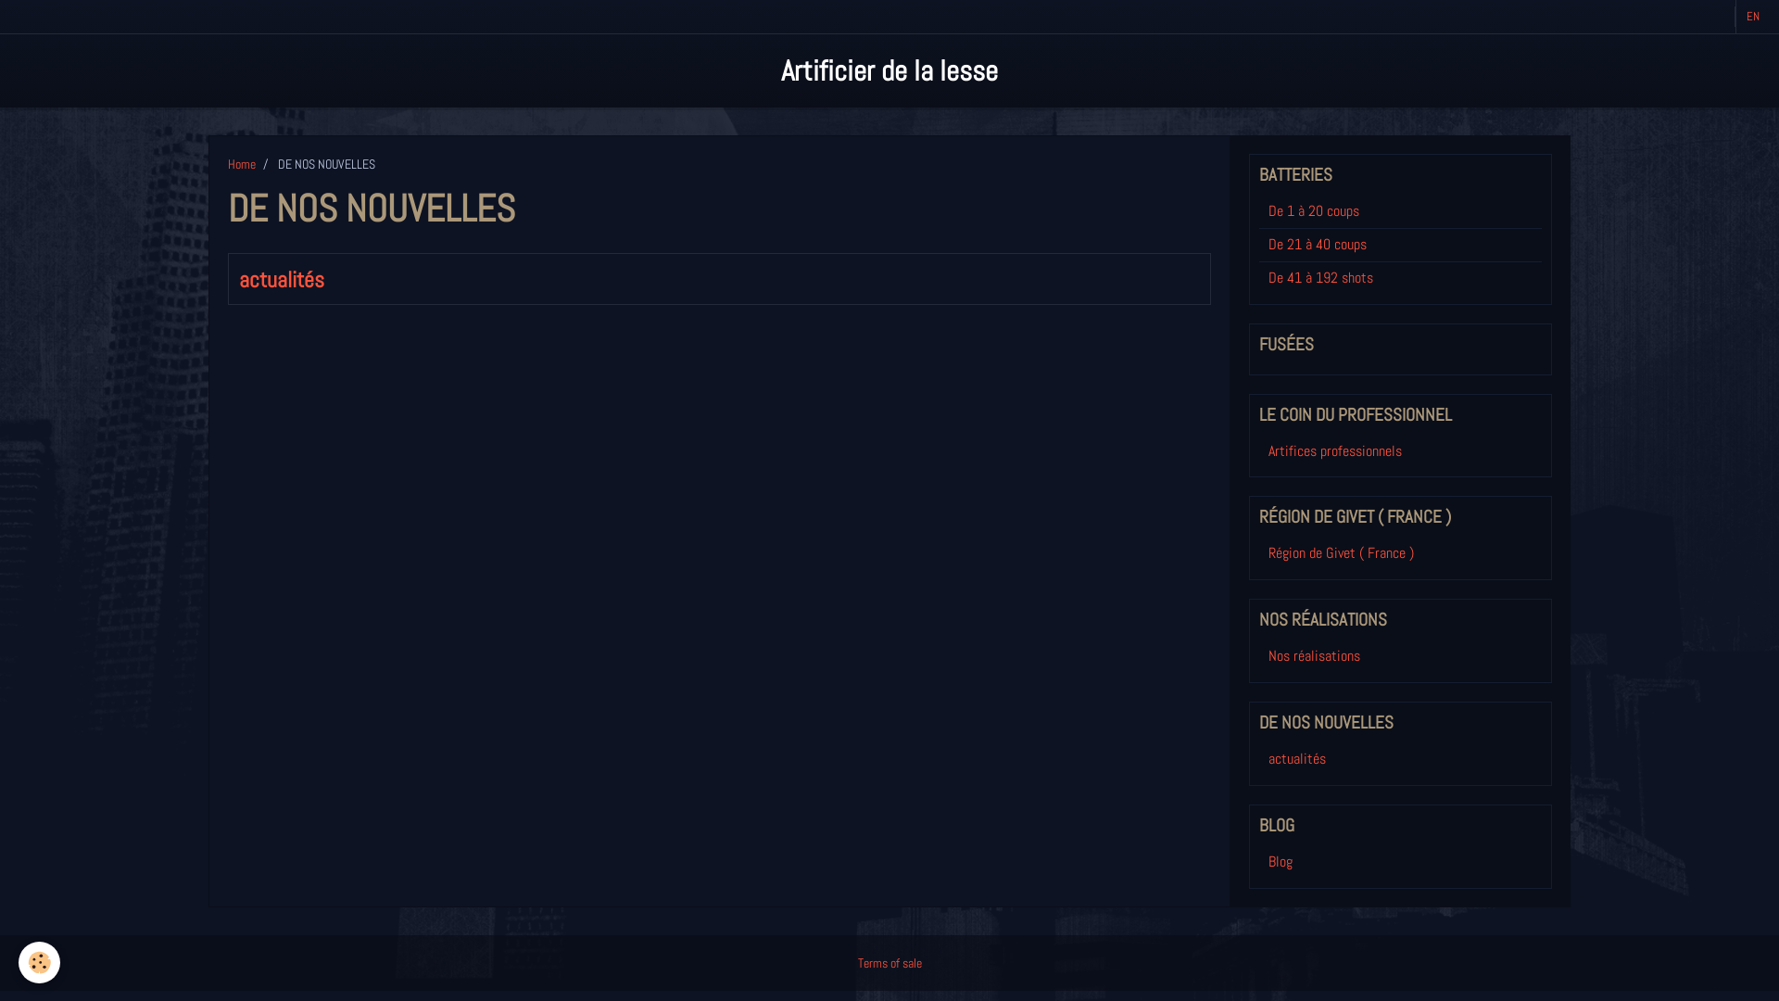 This screenshot has height=1001, width=1779. Describe the element at coordinates (241, 164) in the screenshot. I see `Home` at that location.